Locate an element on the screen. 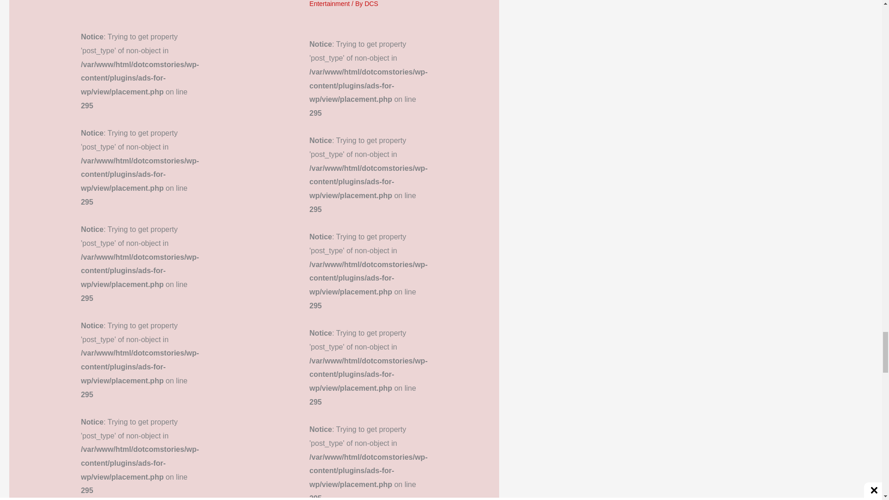 The width and height of the screenshot is (889, 500). View all posts by DCS is located at coordinates (371, 4).